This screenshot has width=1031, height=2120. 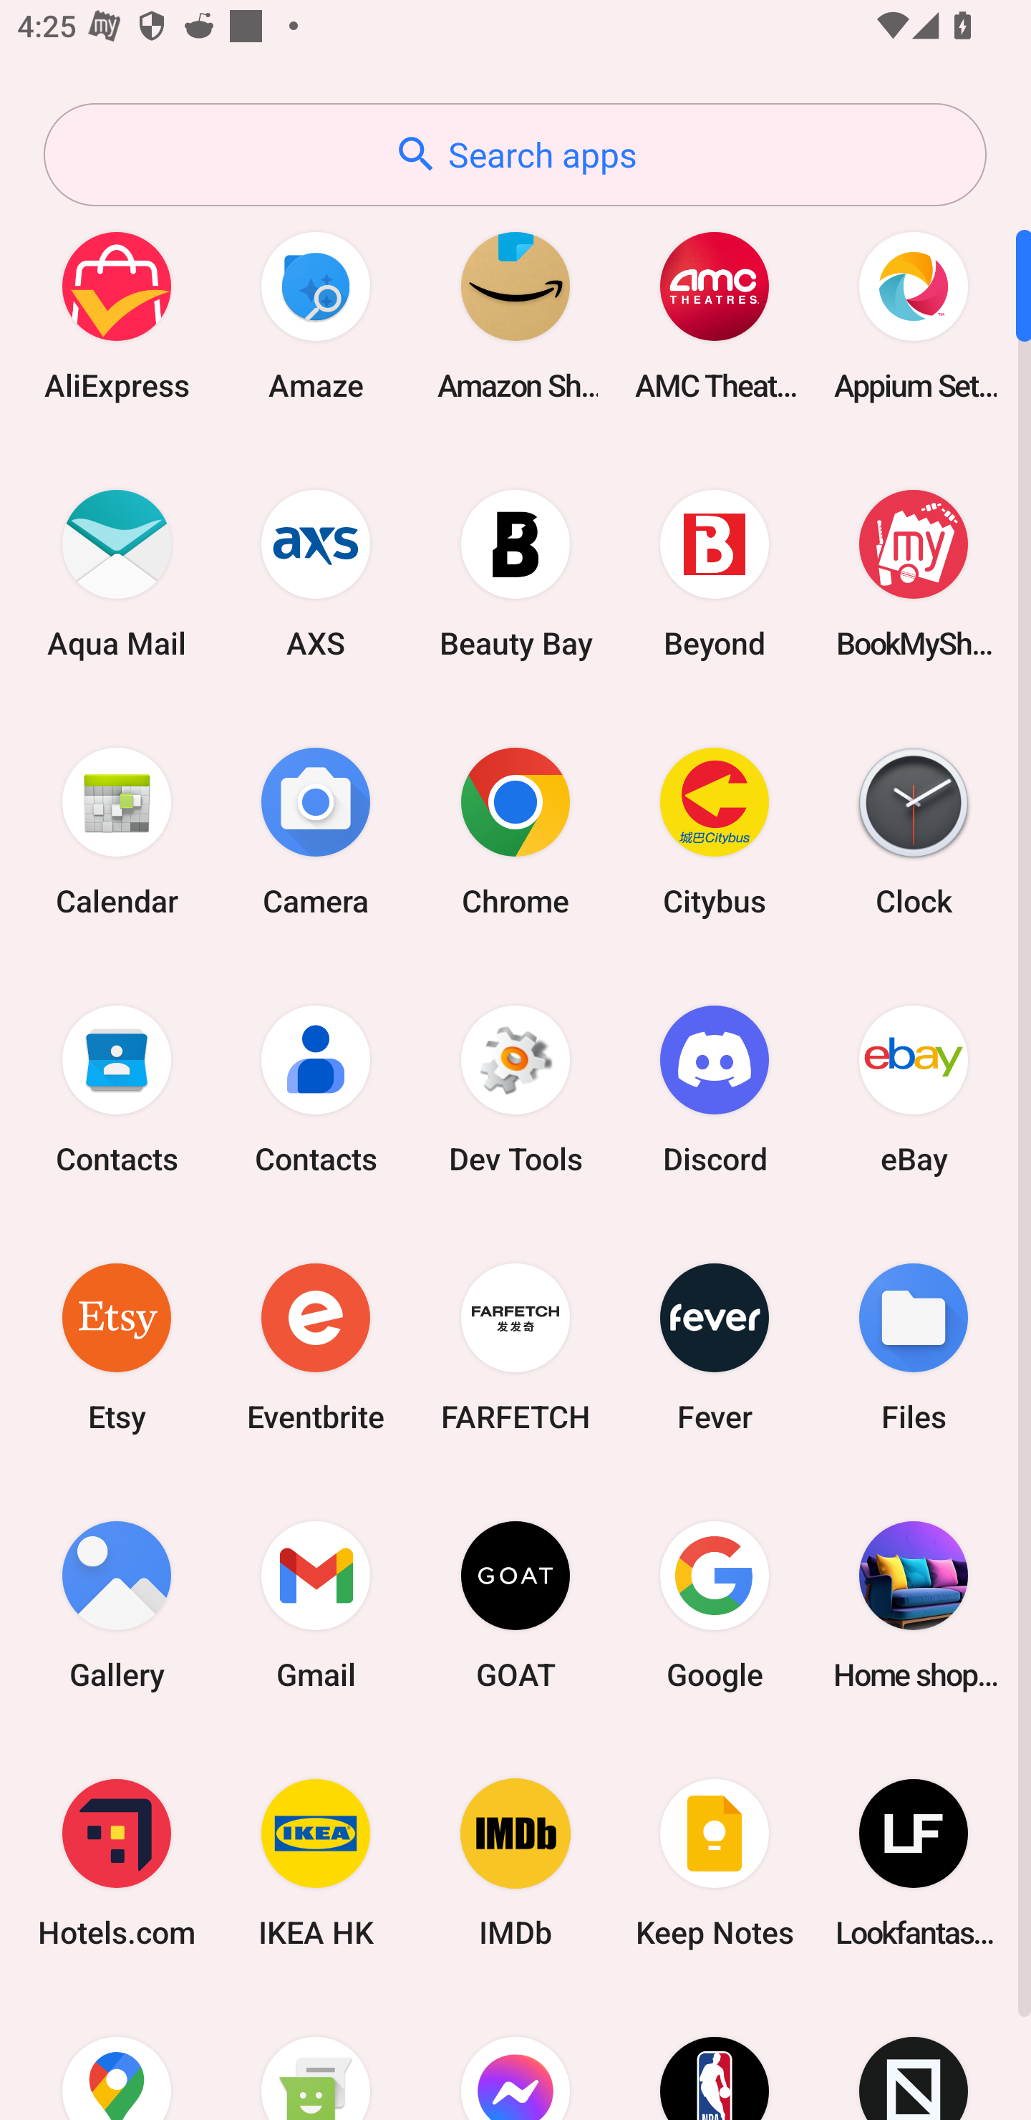 What do you see at coordinates (316, 1346) in the screenshot?
I see `Eventbrite` at bounding box center [316, 1346].